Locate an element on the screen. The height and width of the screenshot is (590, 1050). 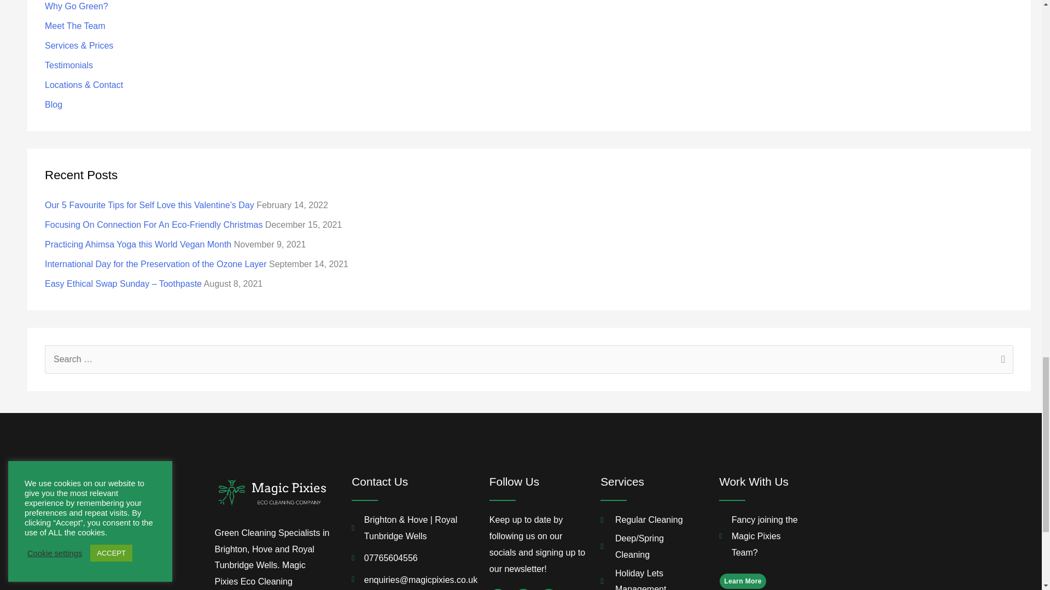
Holiday Lets Management is located at coordinates (650, 577).